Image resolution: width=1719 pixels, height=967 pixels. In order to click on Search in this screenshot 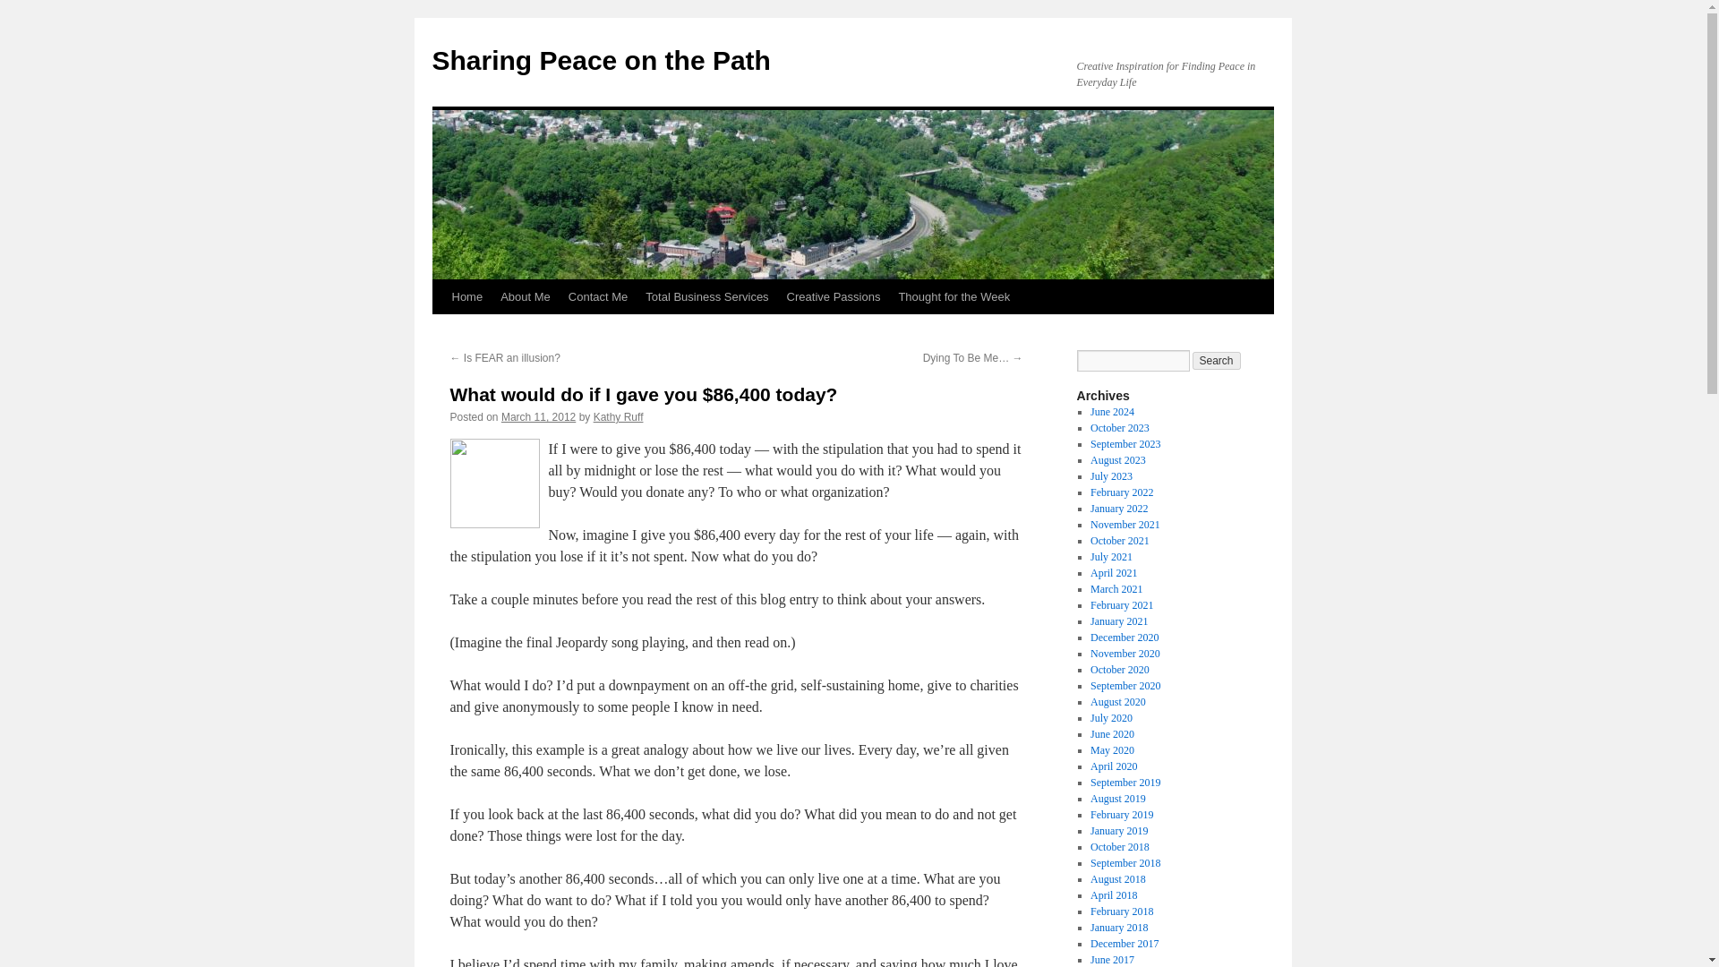, I will do `click(1217, 360)`.